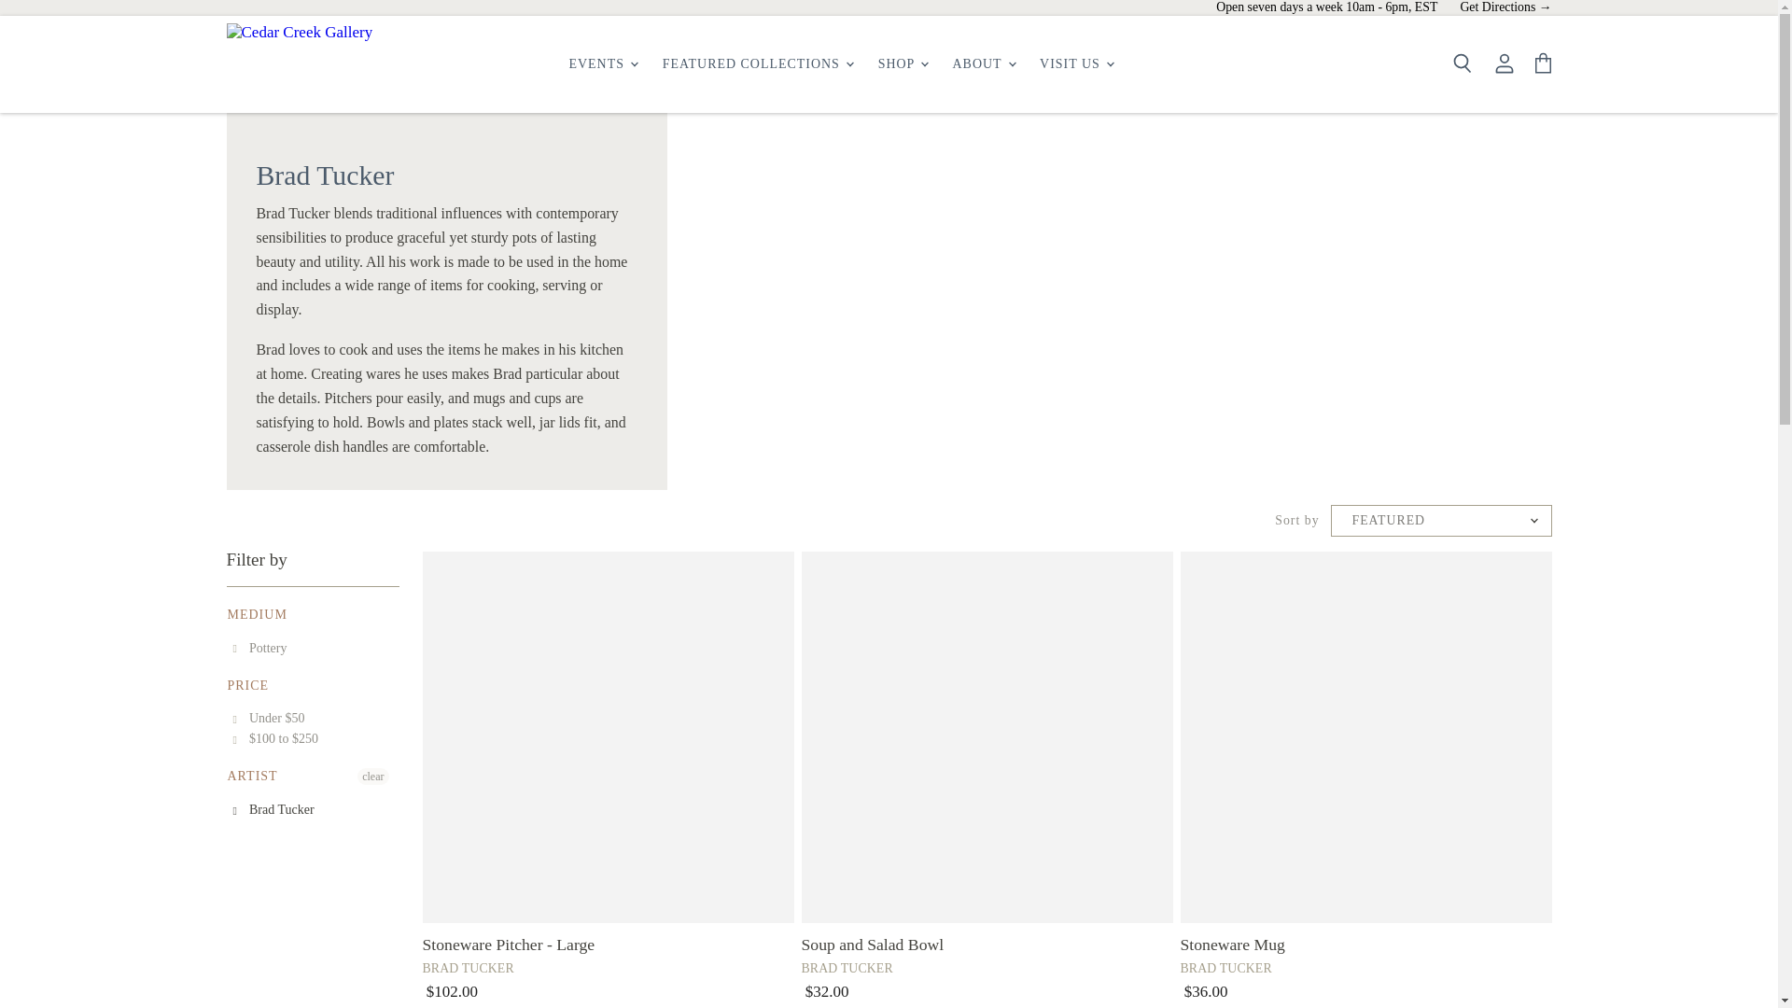 The width and height of the screenshot is (1792, 1008). Describe the element at coordinates (902, 63) in the screenshot. I see `SHOP` at that location.